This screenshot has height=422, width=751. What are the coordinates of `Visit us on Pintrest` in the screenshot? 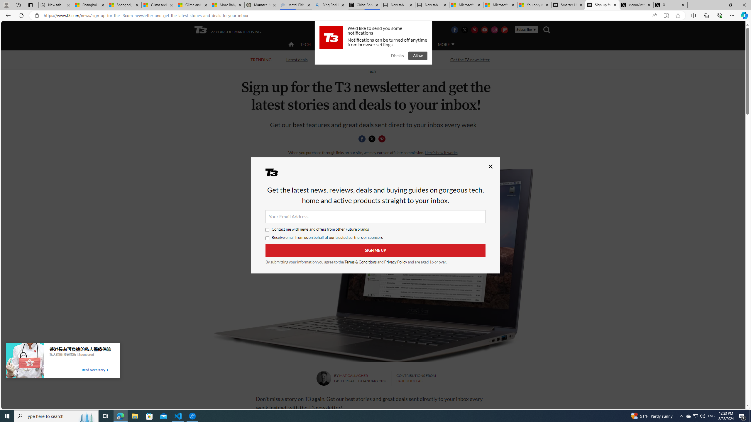 It's located at (475, 30).